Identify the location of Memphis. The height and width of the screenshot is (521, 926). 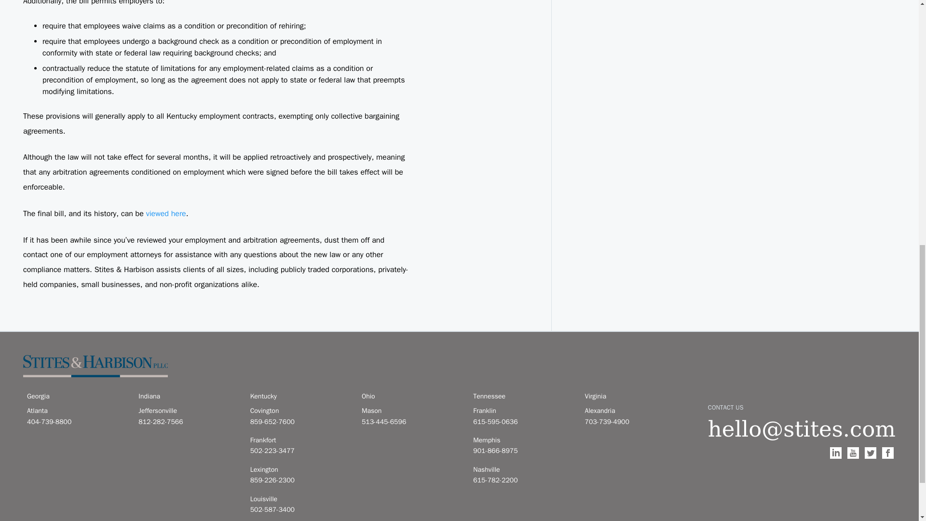
(523, 440).